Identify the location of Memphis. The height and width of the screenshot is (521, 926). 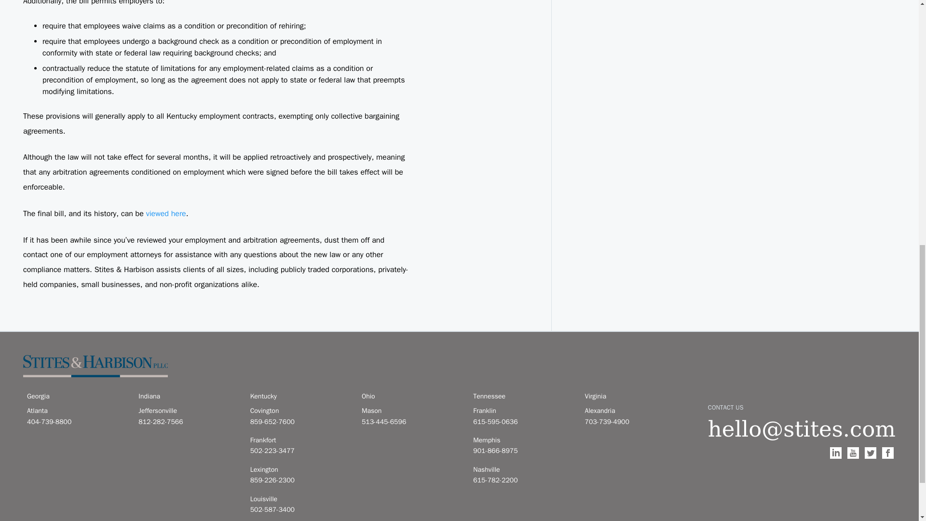
(523, 440).